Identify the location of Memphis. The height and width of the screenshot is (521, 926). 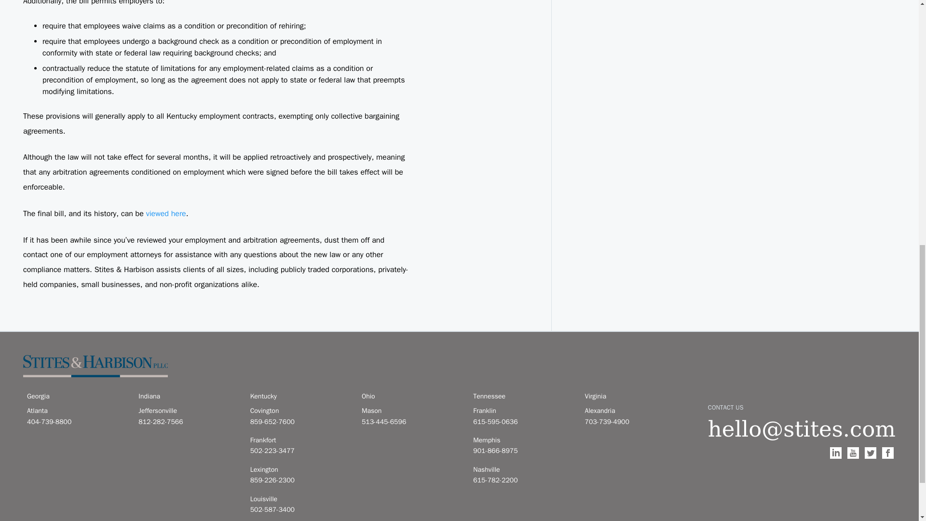
(523, 440).